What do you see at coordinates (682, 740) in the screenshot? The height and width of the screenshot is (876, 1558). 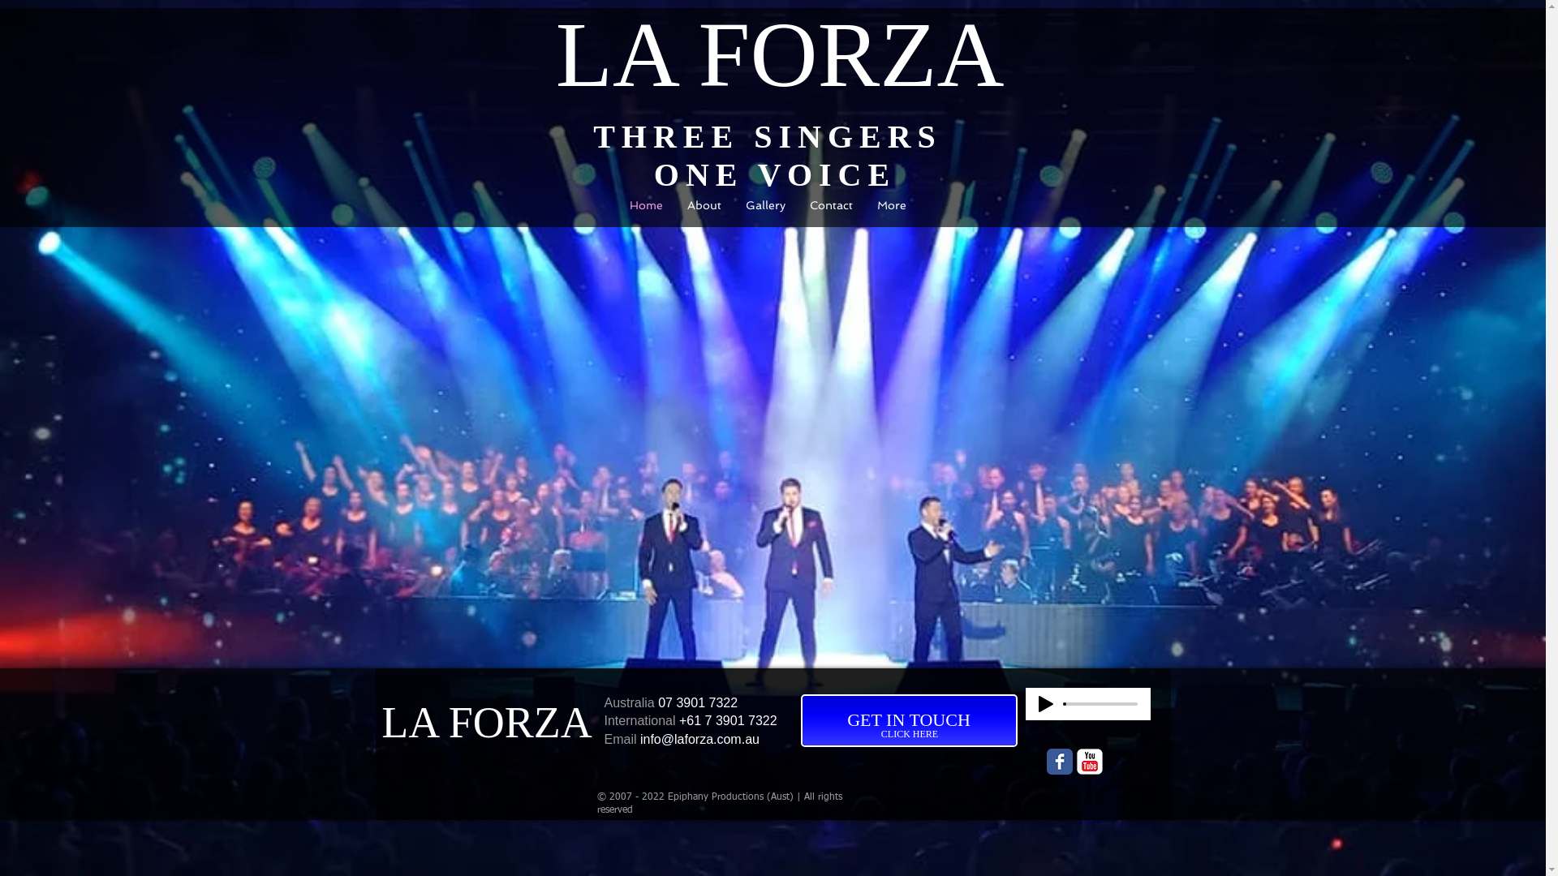 I see `Email info@laforza.com.au` at bounding box center [682, 740].